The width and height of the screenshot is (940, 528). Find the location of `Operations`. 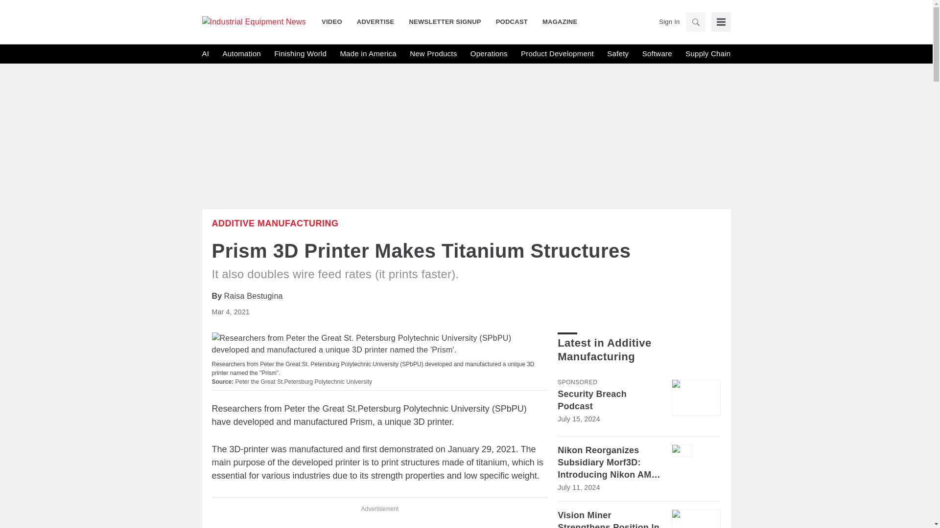

Operations is located at coordinates (489, 54).